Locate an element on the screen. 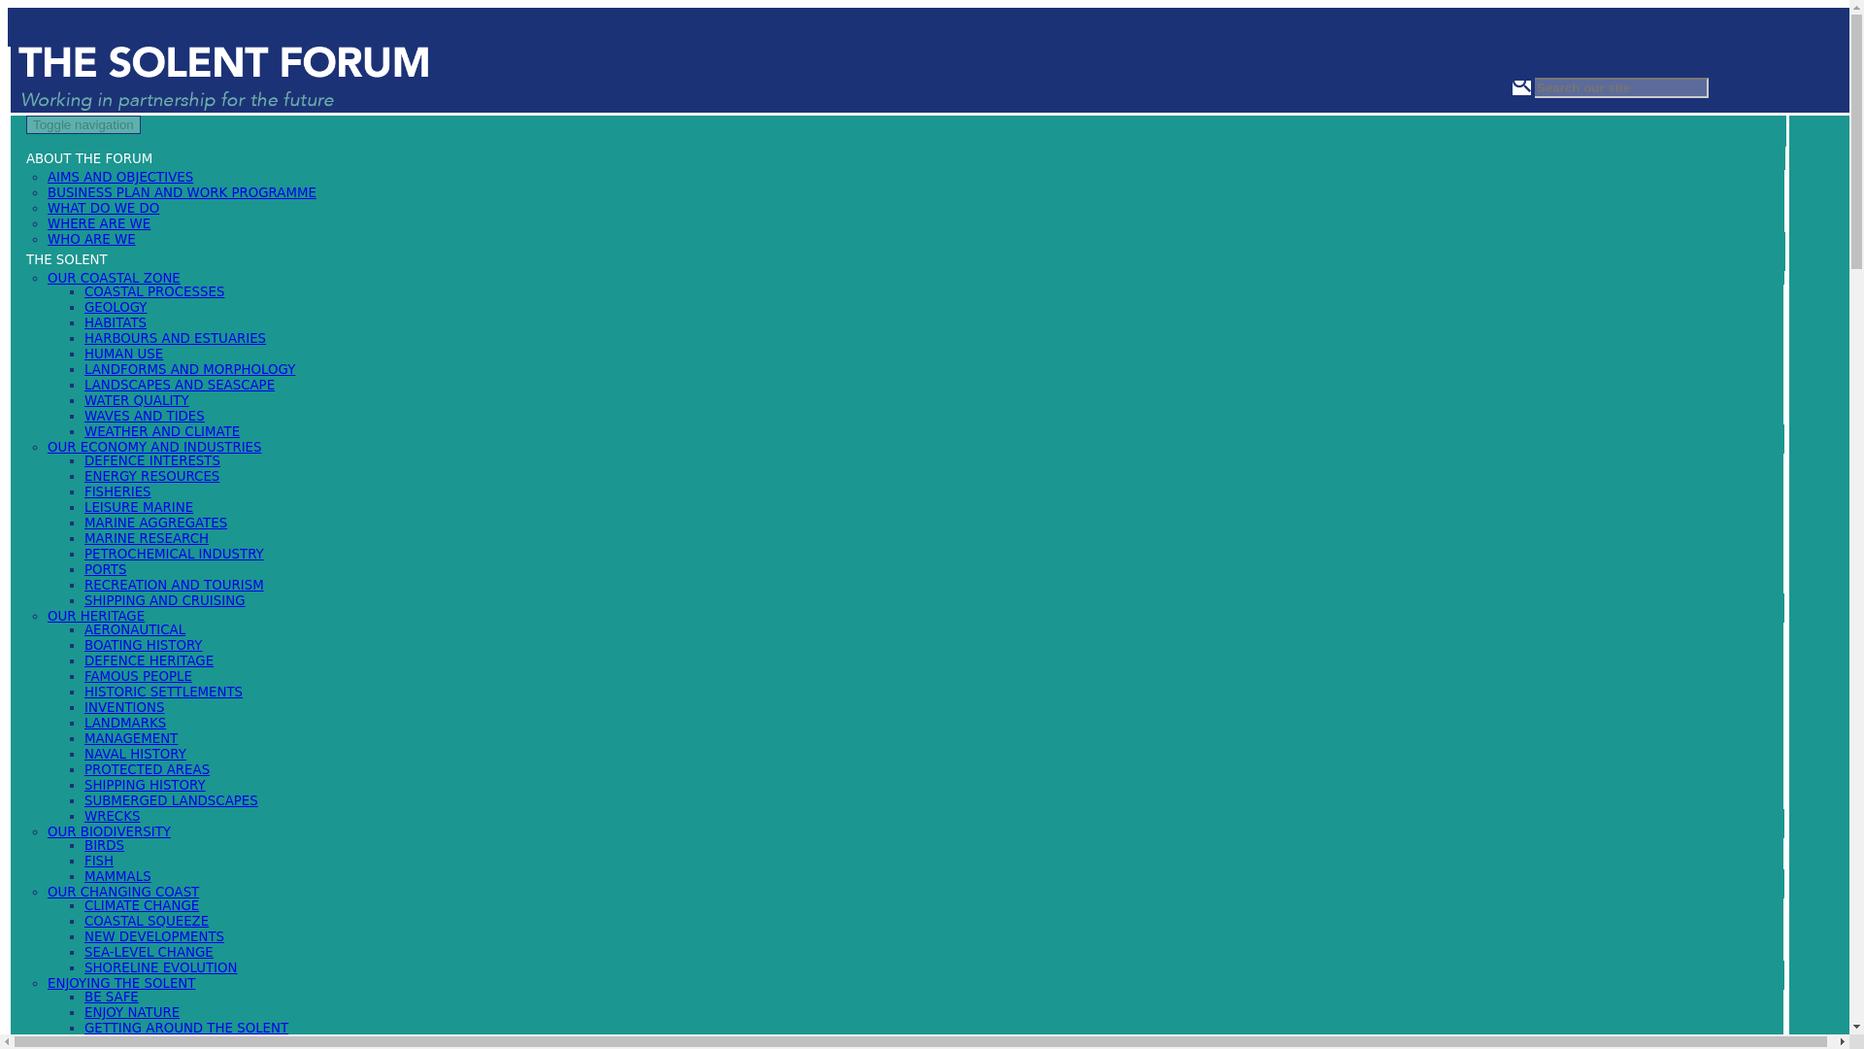 The height and width of the screenshot is (1049, 1864). BOATING HISTORY is located at coordinates (142, 645).